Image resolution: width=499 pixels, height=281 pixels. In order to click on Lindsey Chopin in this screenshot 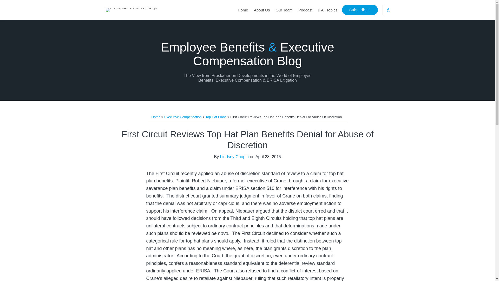, I will do `click(234, 157)`.